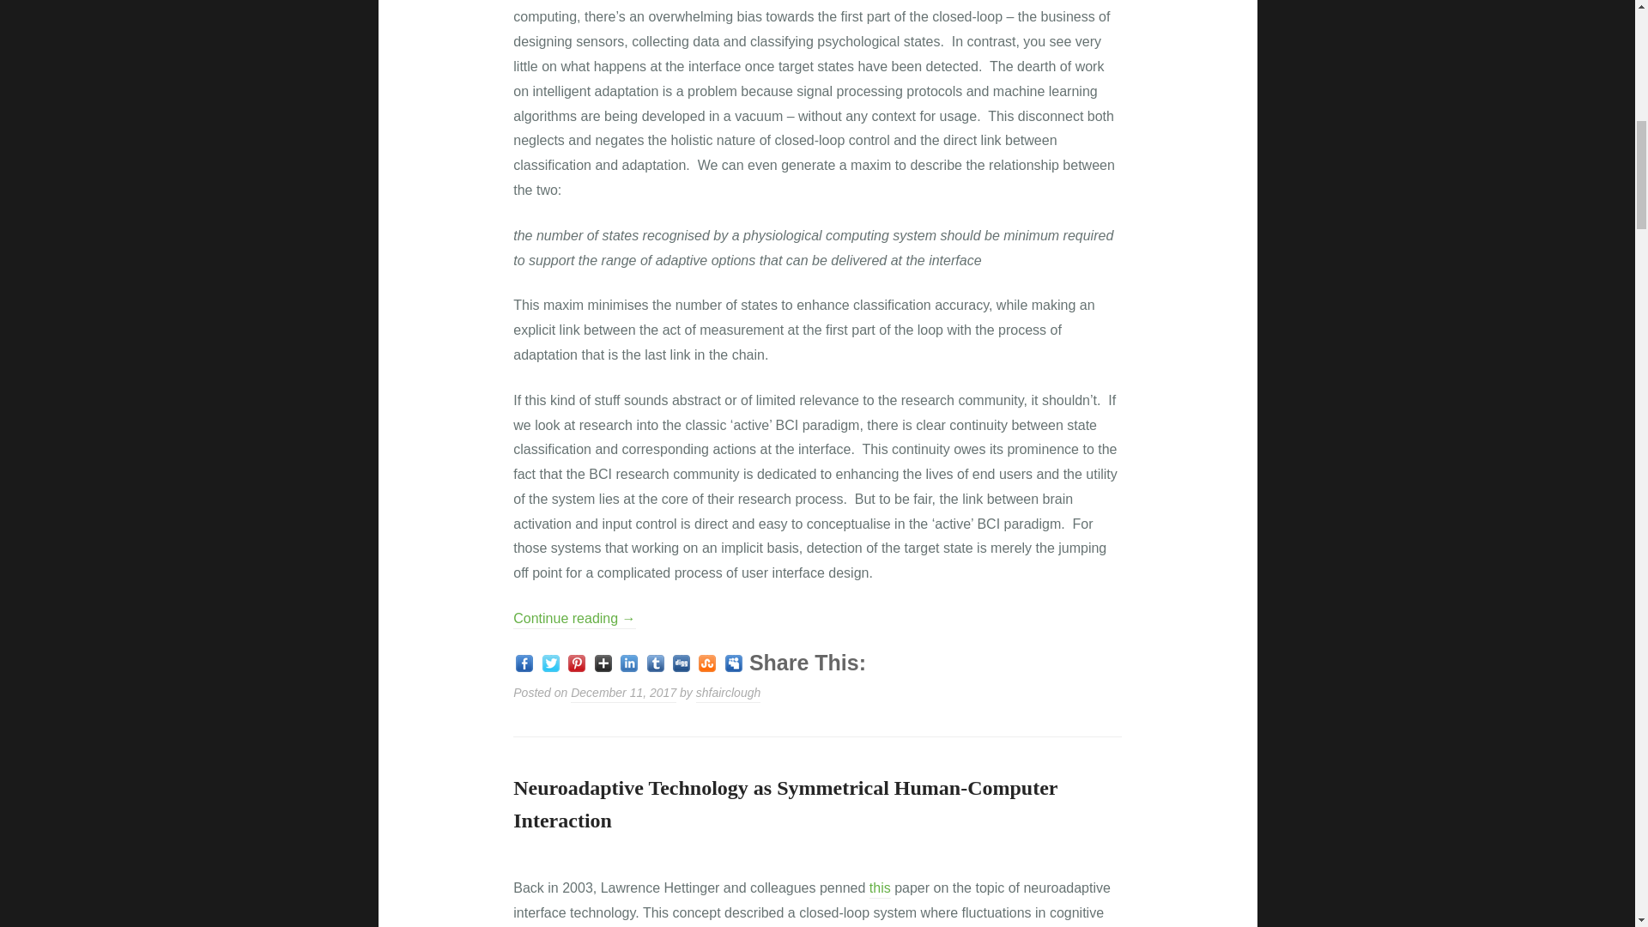  Describe the element at coordinates (623, 694) in the screenshot. I see `Published on: December 11, 2017` at that location.